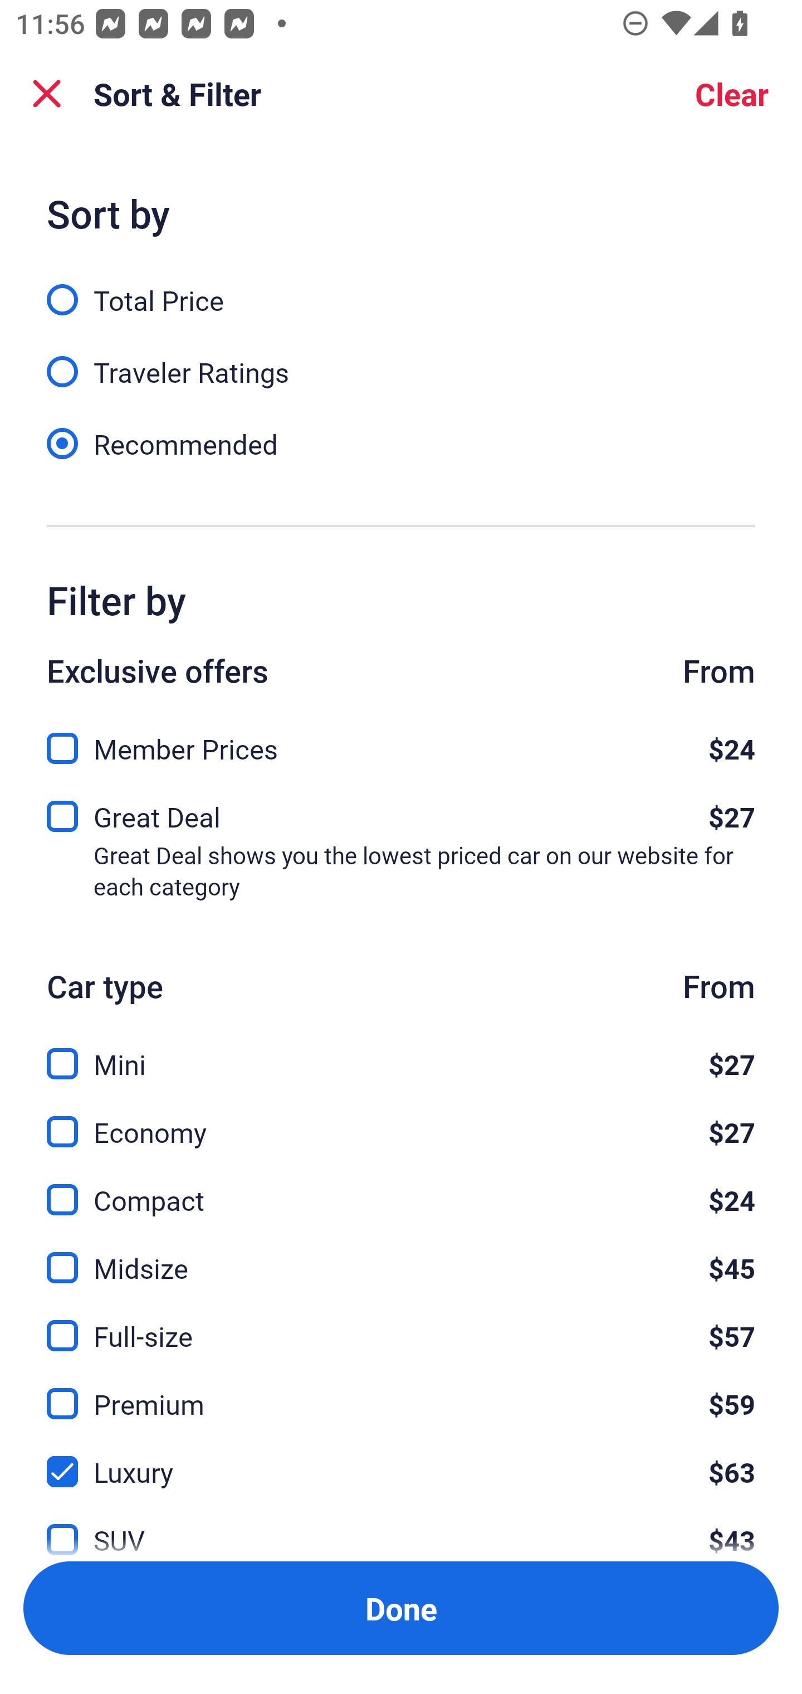 This screenshot has height=1694, width=802. I want to click on Economy, $27 Economy $27, so click(401, 1119).